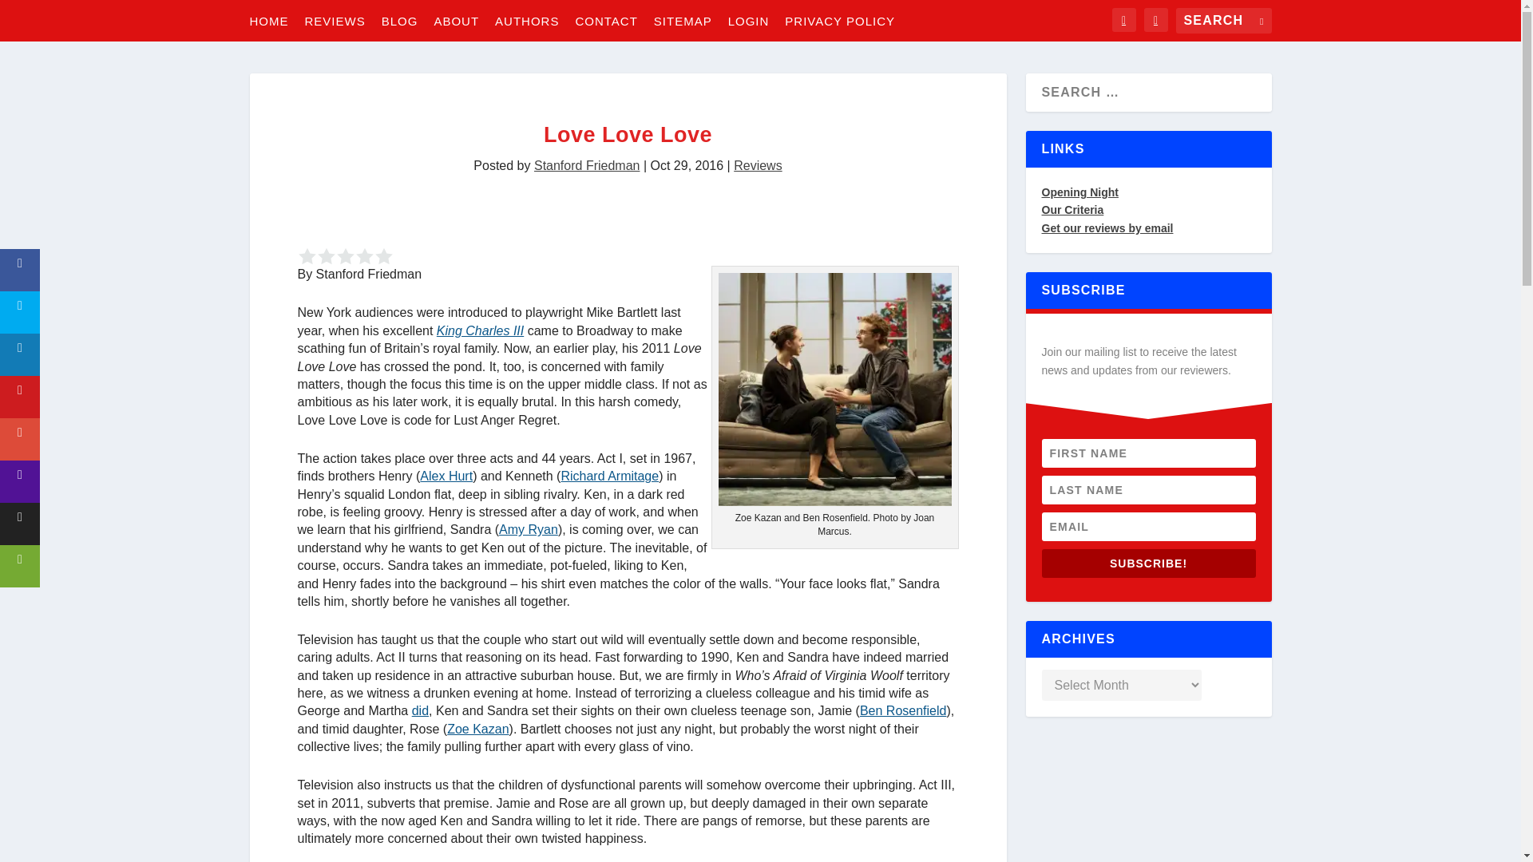  What do you see at coordinates (587, 165) in the screenshot?
I see `Posts by Stanford Friedman` at bounding box center [587, 165].